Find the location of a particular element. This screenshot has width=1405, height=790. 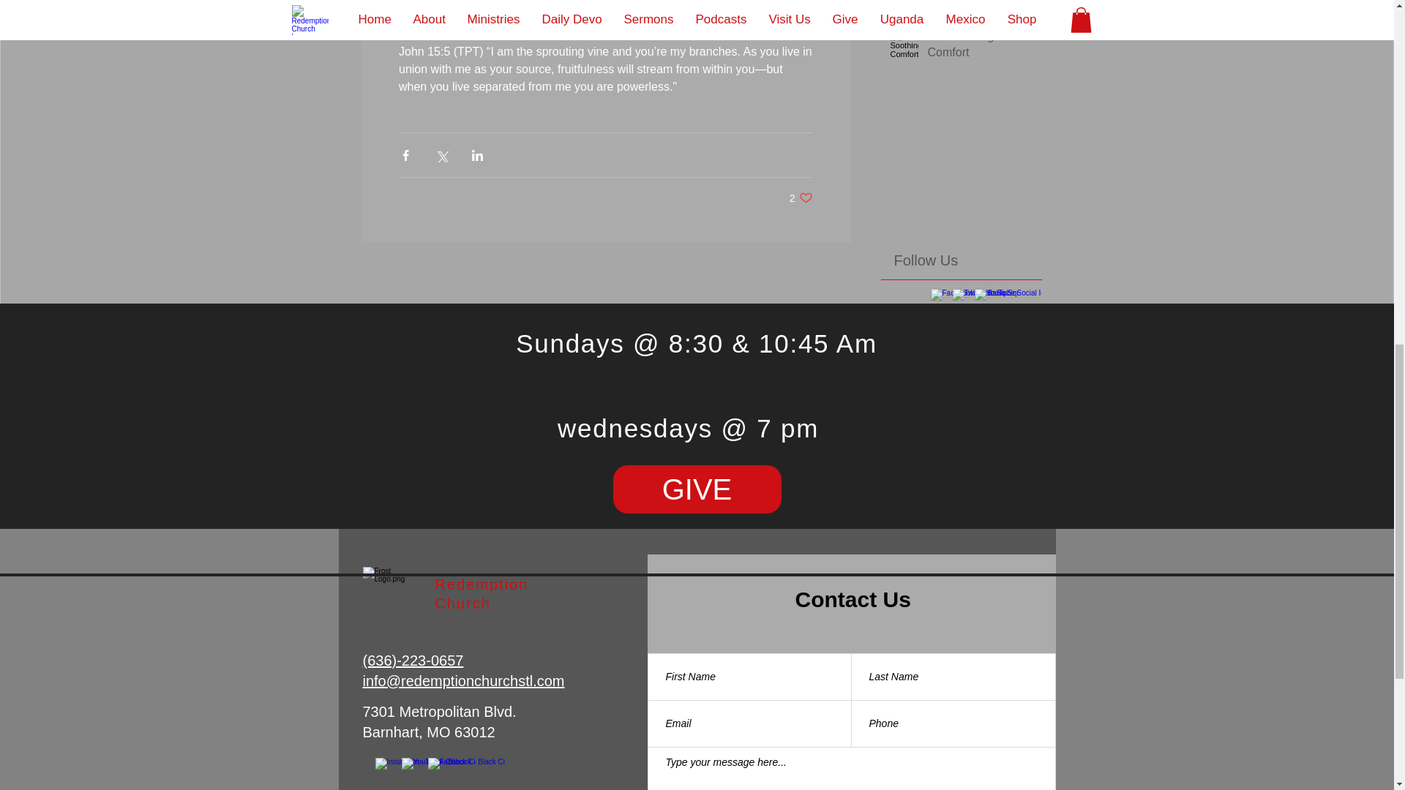

His Soothing Comfort is located at coordinates (980, 47).